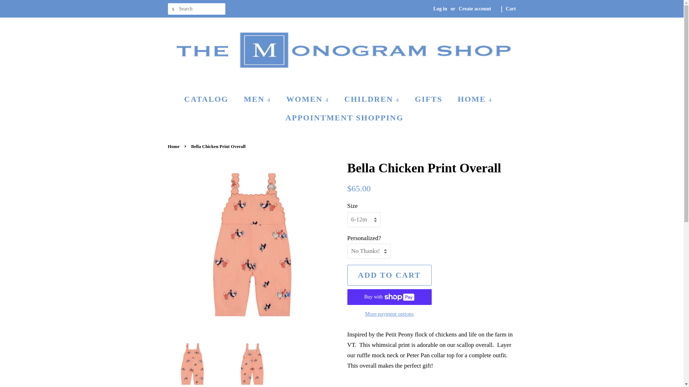  Describe the element at coordinates (440, 9) in the screenshot. I see `Log in` at that location.